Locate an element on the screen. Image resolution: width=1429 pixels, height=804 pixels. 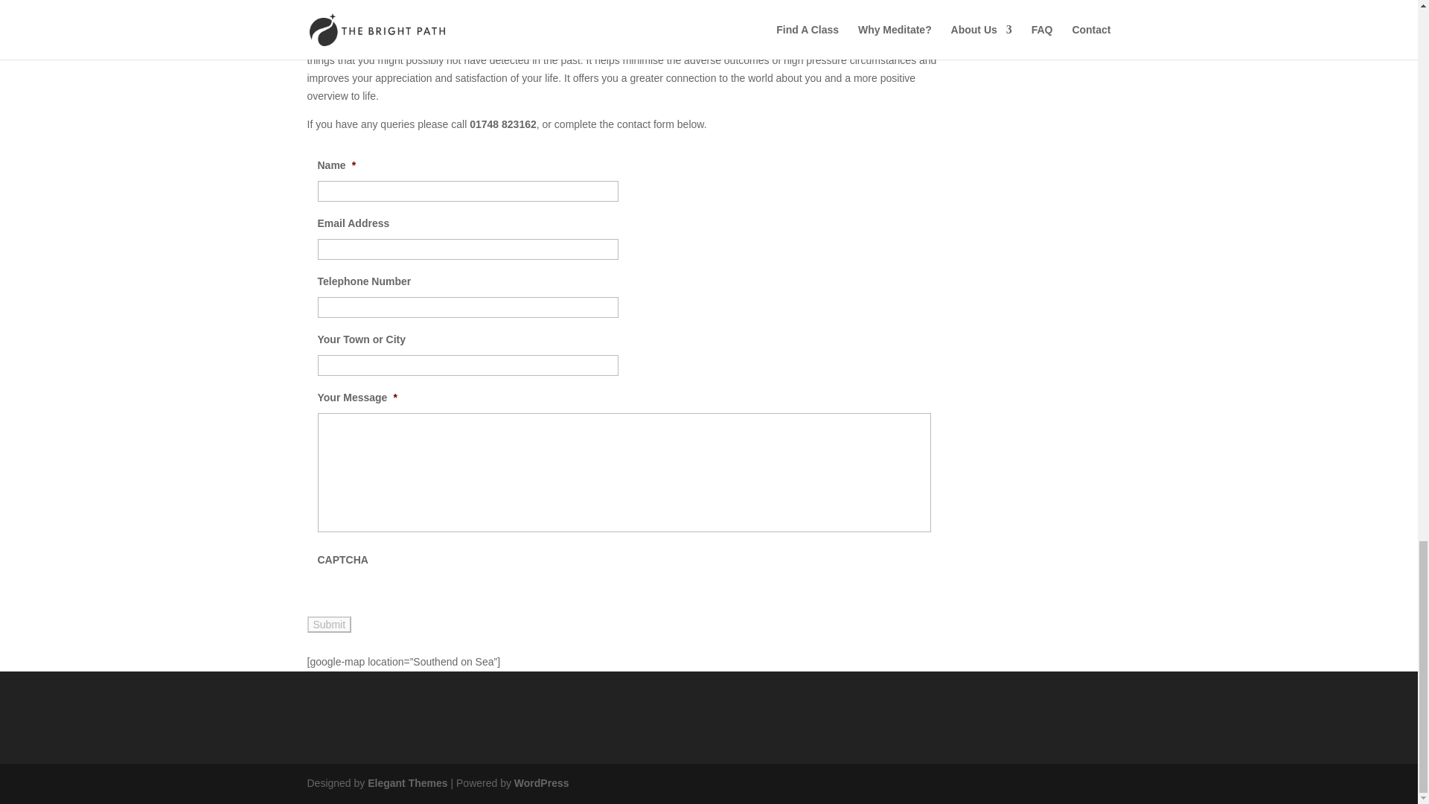
Premium WordPress Themes is located at coordinates (406, 783).